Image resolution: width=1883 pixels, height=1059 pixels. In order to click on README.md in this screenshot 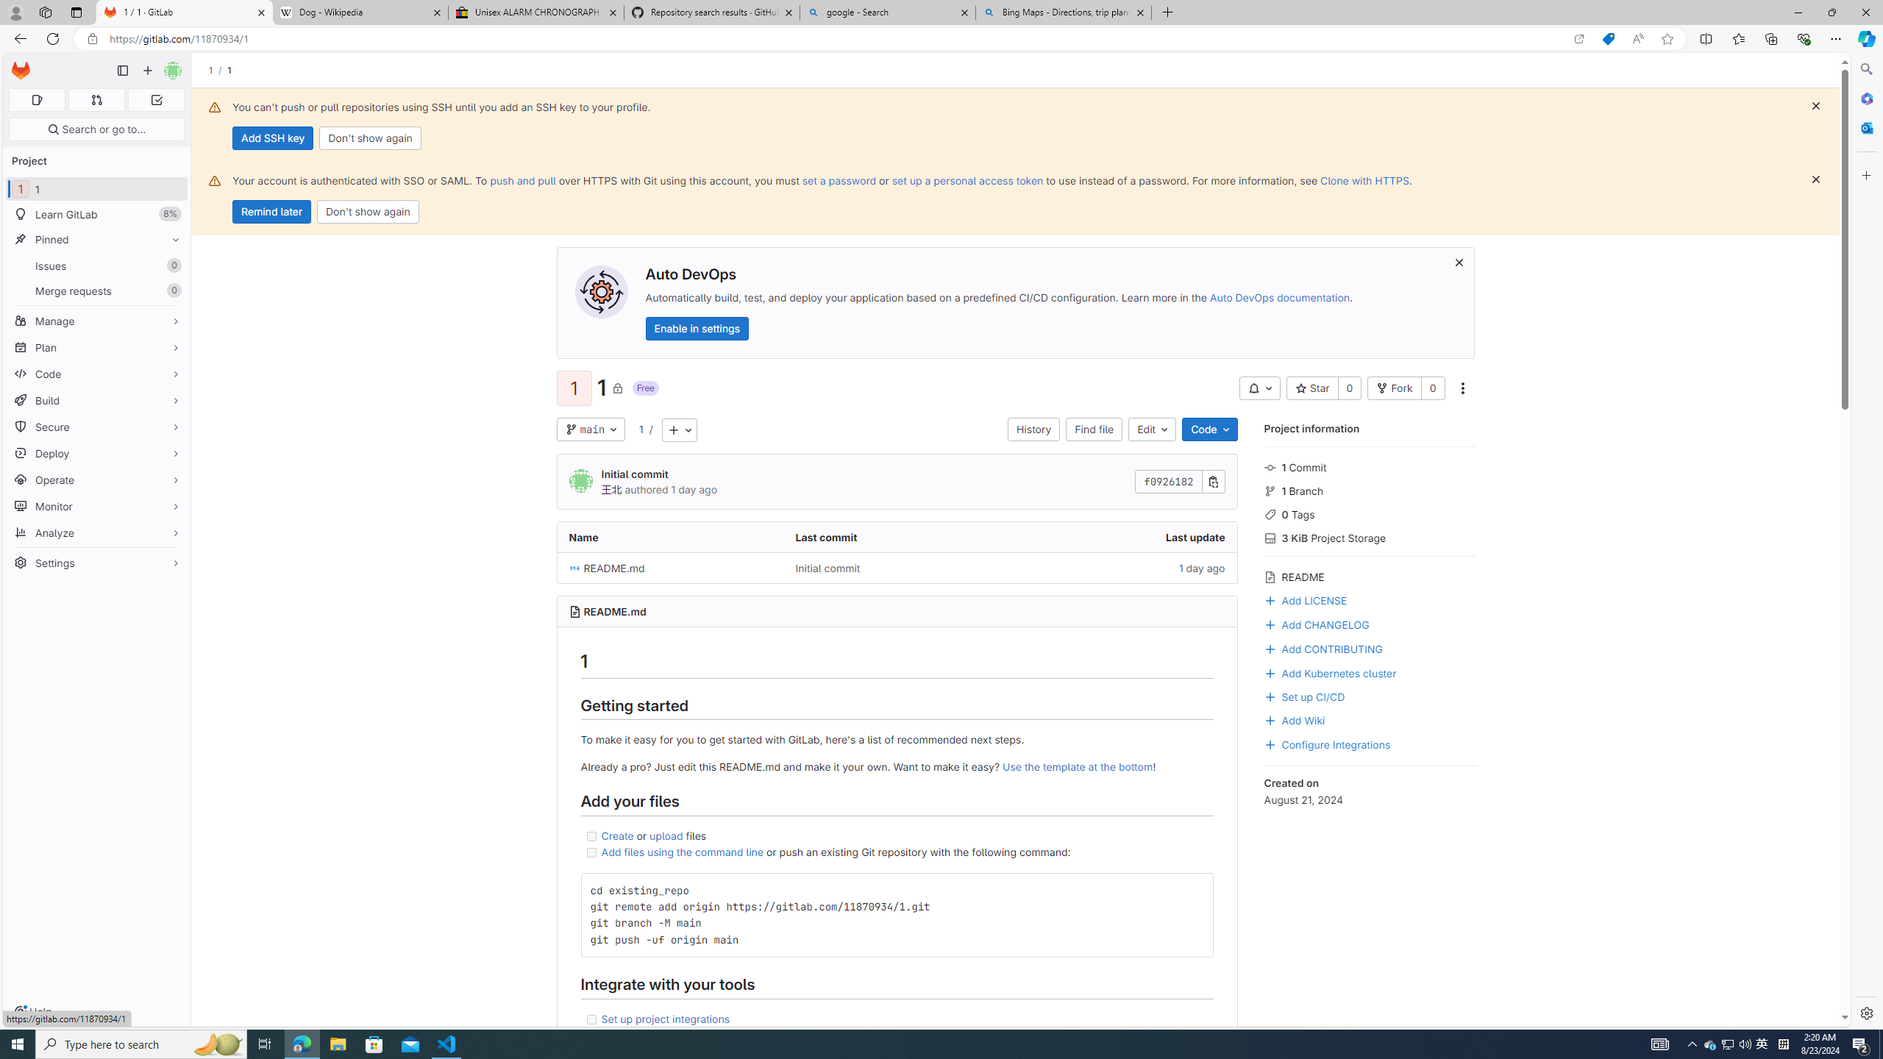, I will do `click(669, 568)`.